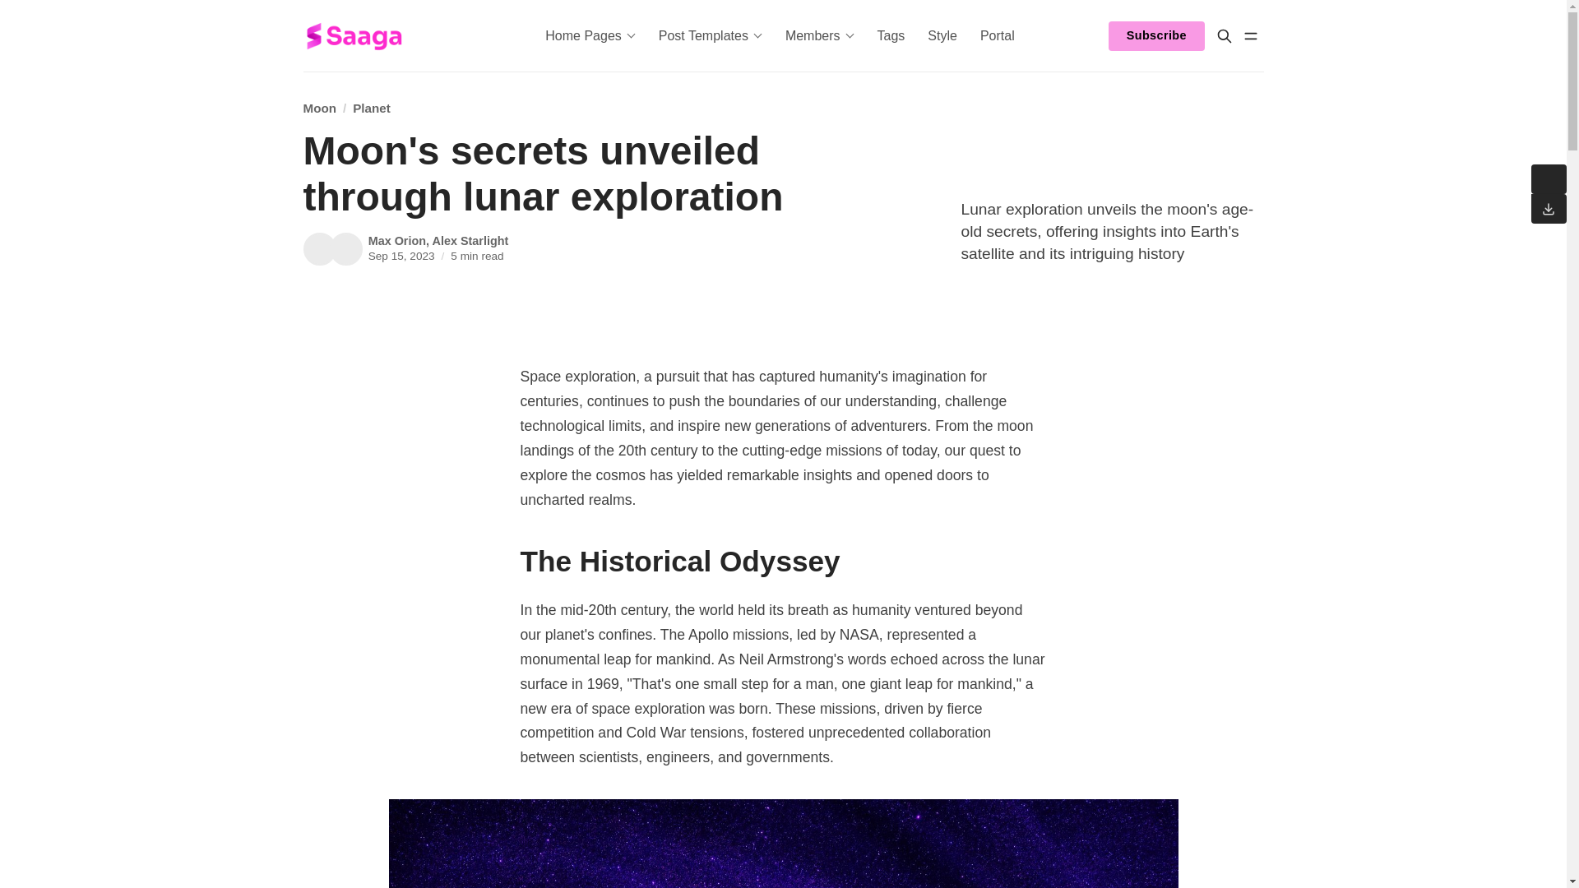  I want to click on Max Orion, so click(319, 248).